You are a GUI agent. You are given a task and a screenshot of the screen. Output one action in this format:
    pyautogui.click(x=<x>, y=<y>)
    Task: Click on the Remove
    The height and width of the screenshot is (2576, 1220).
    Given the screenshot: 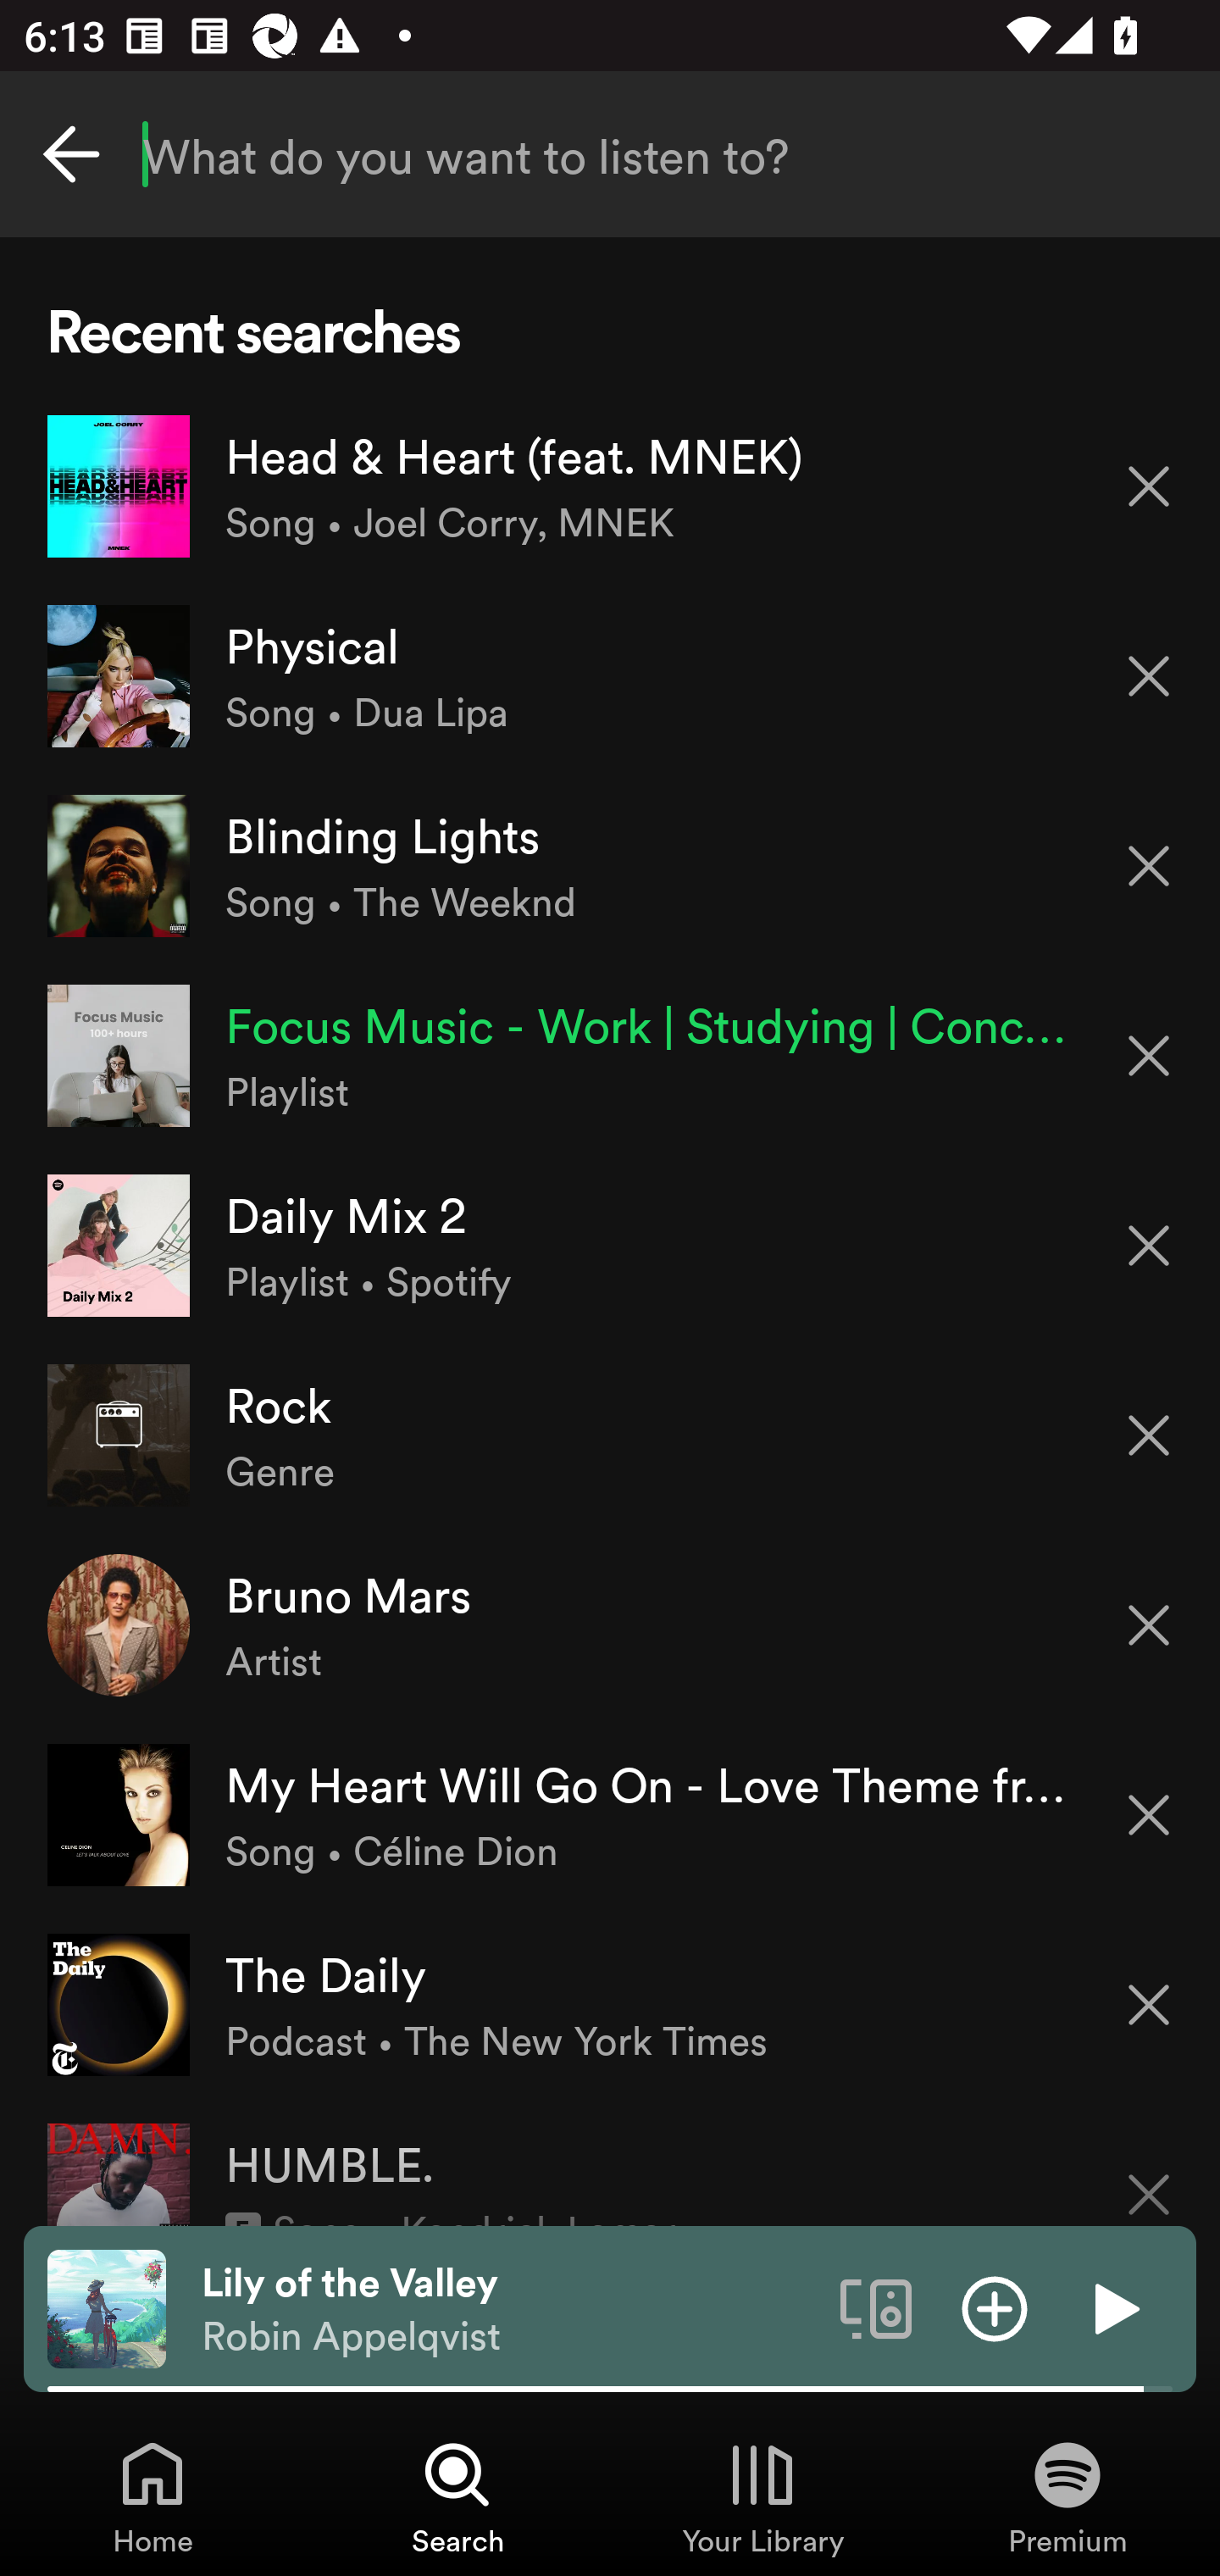 What is the action you would take?
    pyautogui.click(x=1149, y=1056)
    